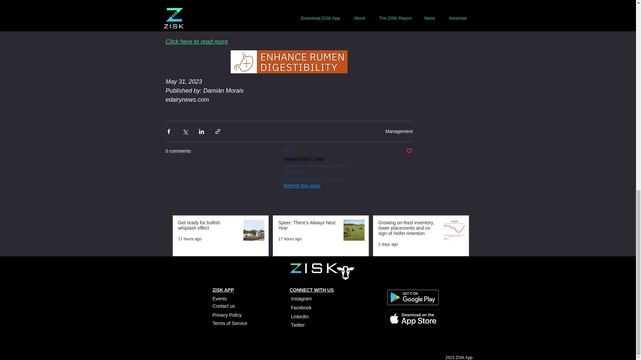 This screenshot has width=641, height=360. What do you see at coordinates (302, 307) in the screenshot?
I see `Facebook ` at bounding box center [302, 307].